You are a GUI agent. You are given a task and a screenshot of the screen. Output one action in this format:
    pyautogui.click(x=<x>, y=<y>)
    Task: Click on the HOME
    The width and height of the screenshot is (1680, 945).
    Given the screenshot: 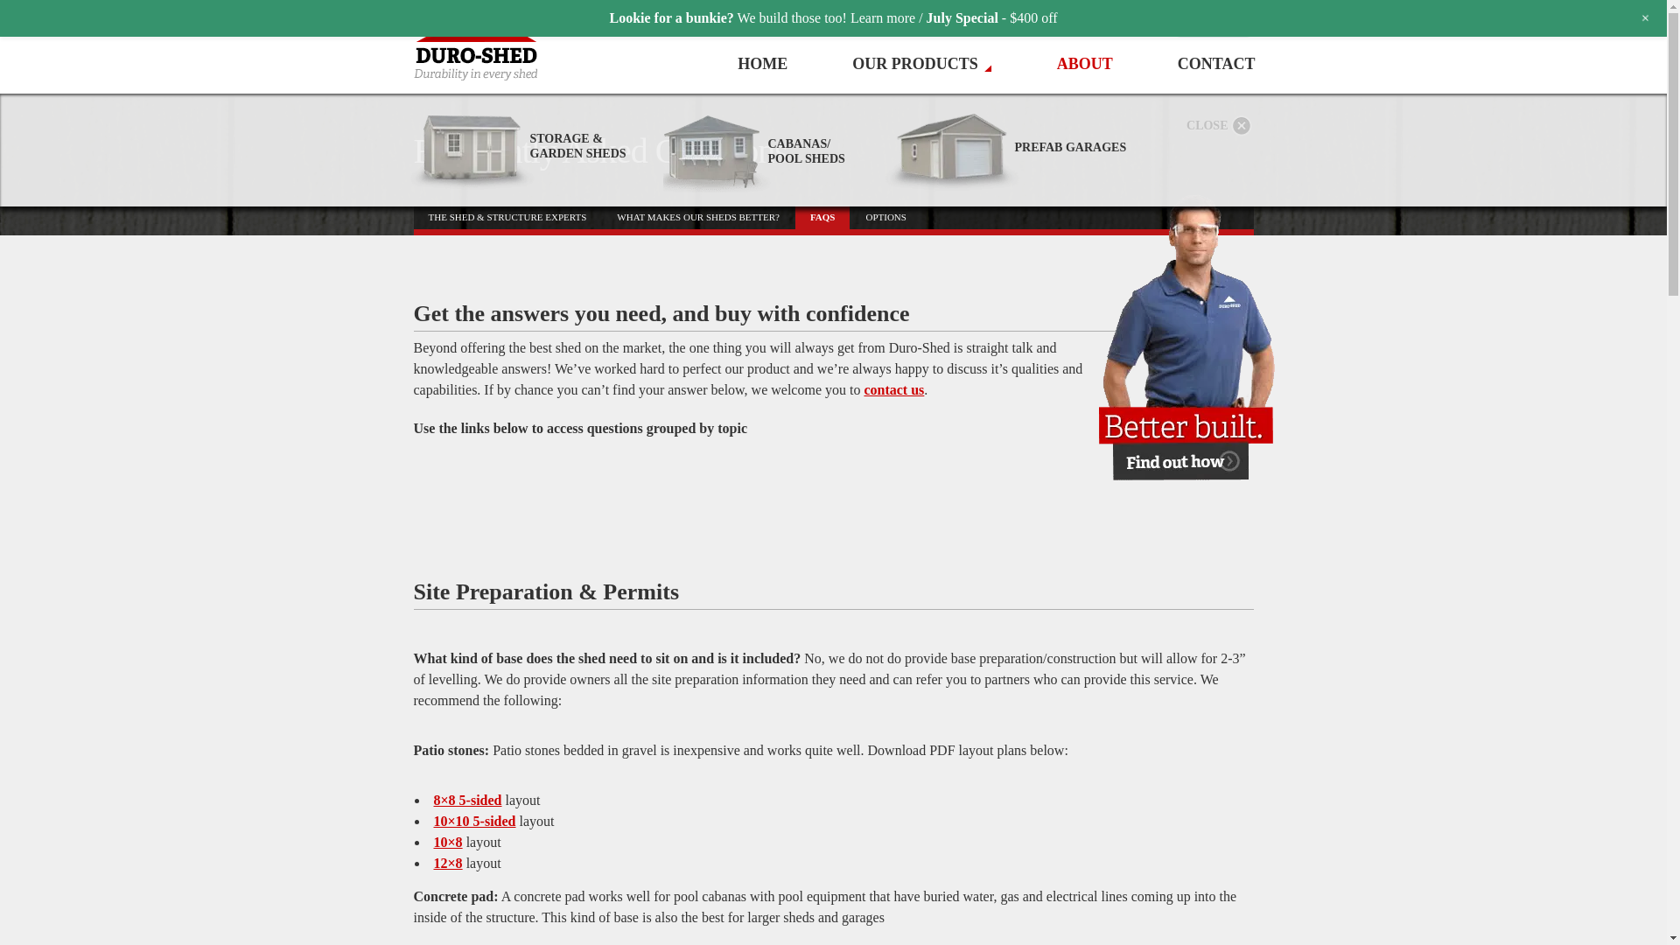 What is the action you would take?
    pyautogui.click(x=762, y=63)
    